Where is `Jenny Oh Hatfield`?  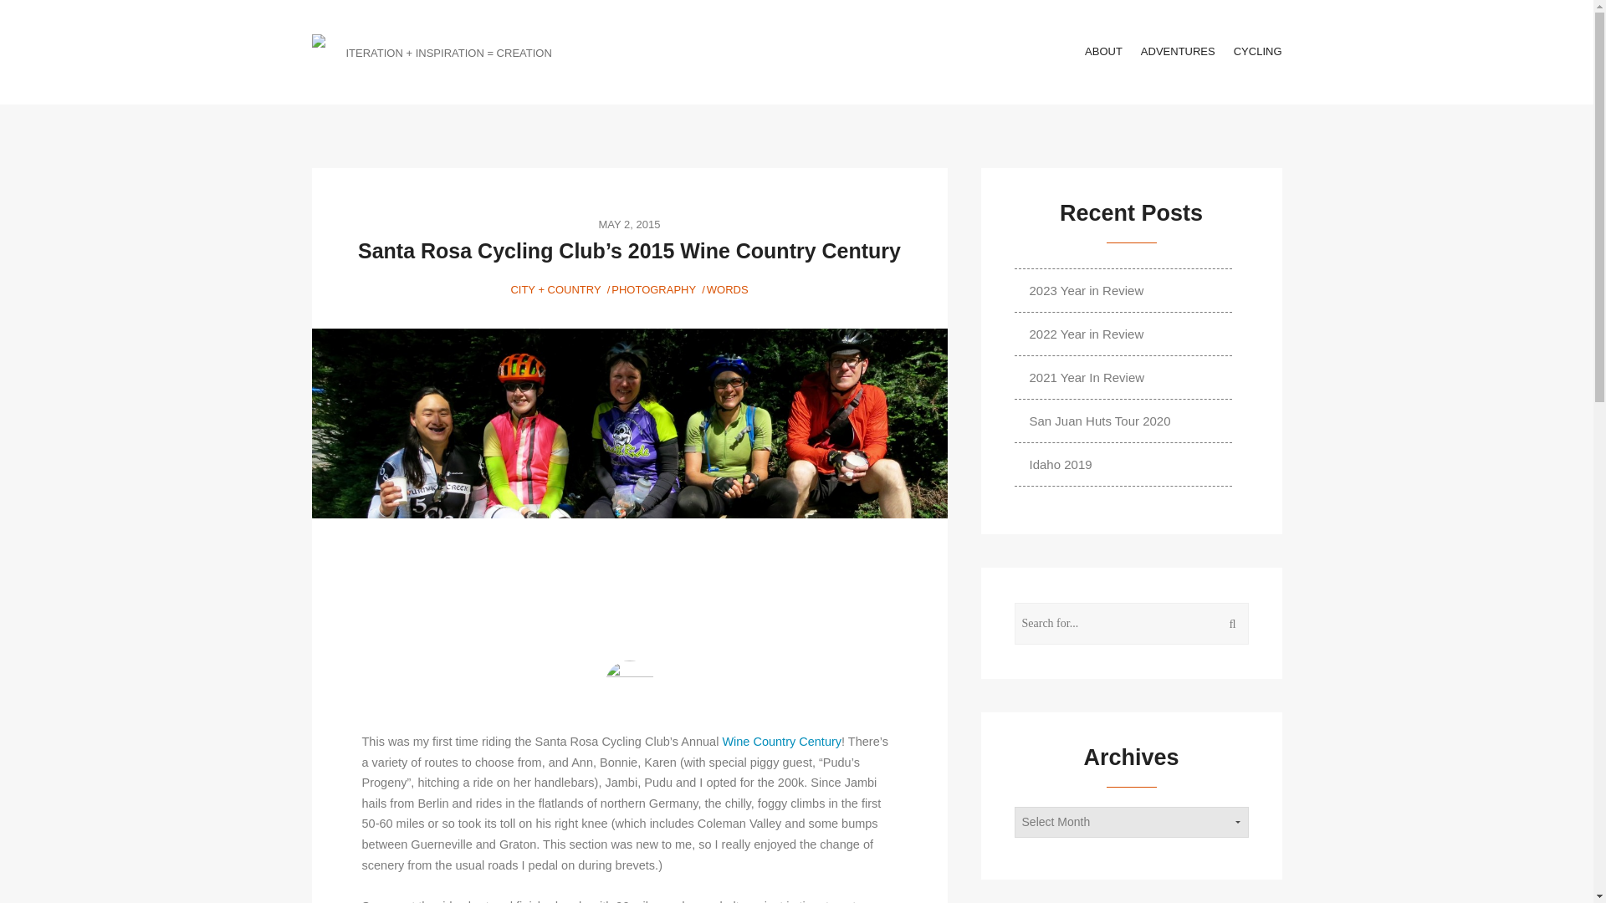
Jenny Oh Hatfield is located at coordinates (629, 686).